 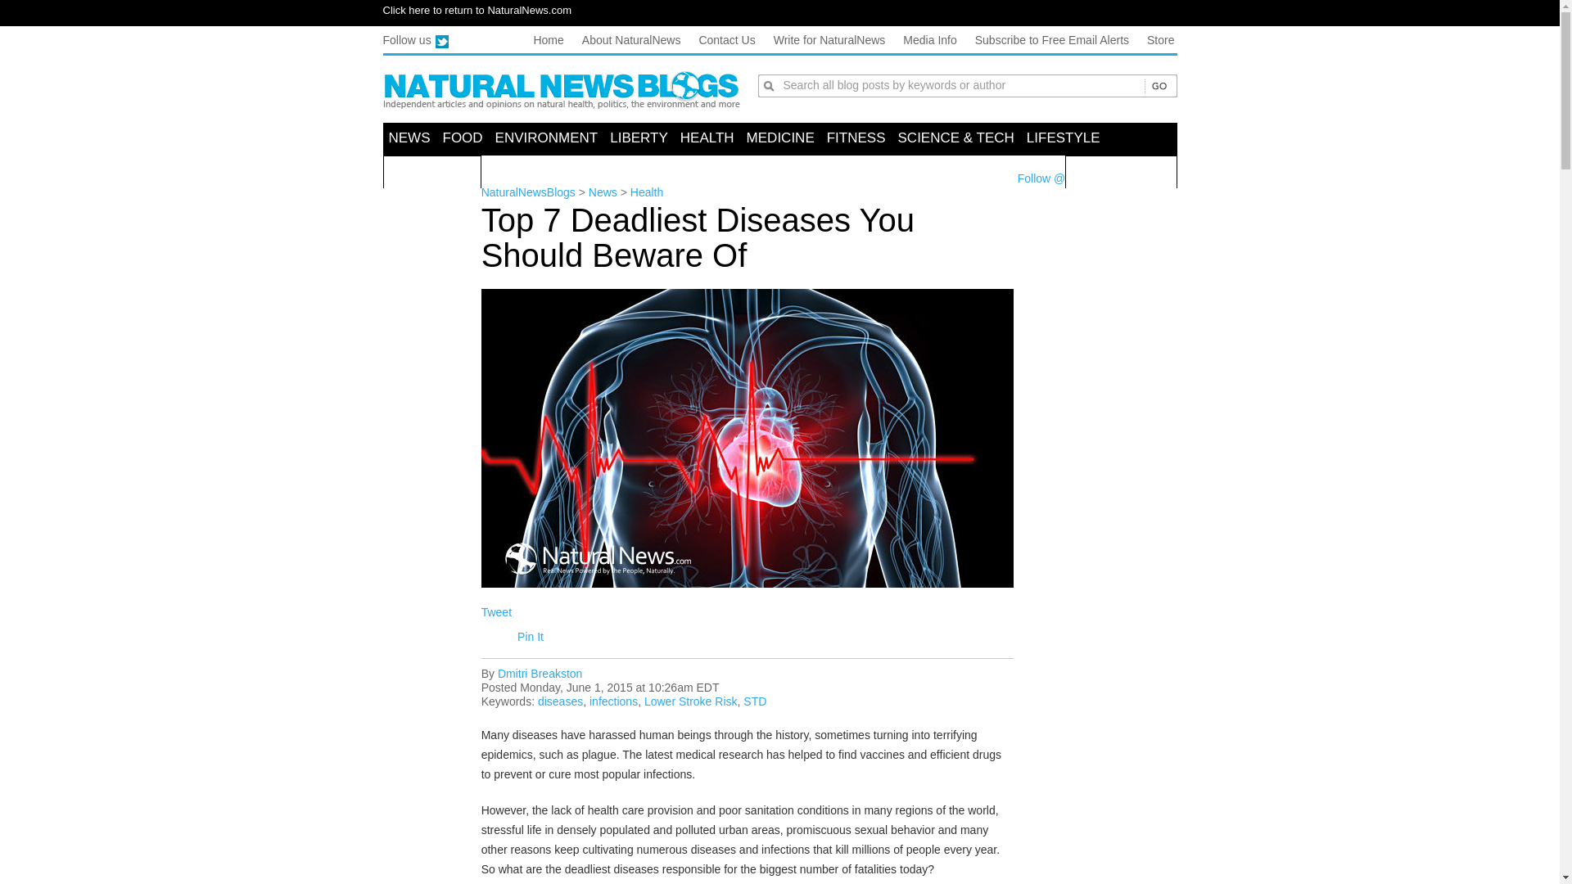 What do you see at coordinates (630, 40) in the screenshot?
I see `About NaturalNews` at bounding box center [630, 40].